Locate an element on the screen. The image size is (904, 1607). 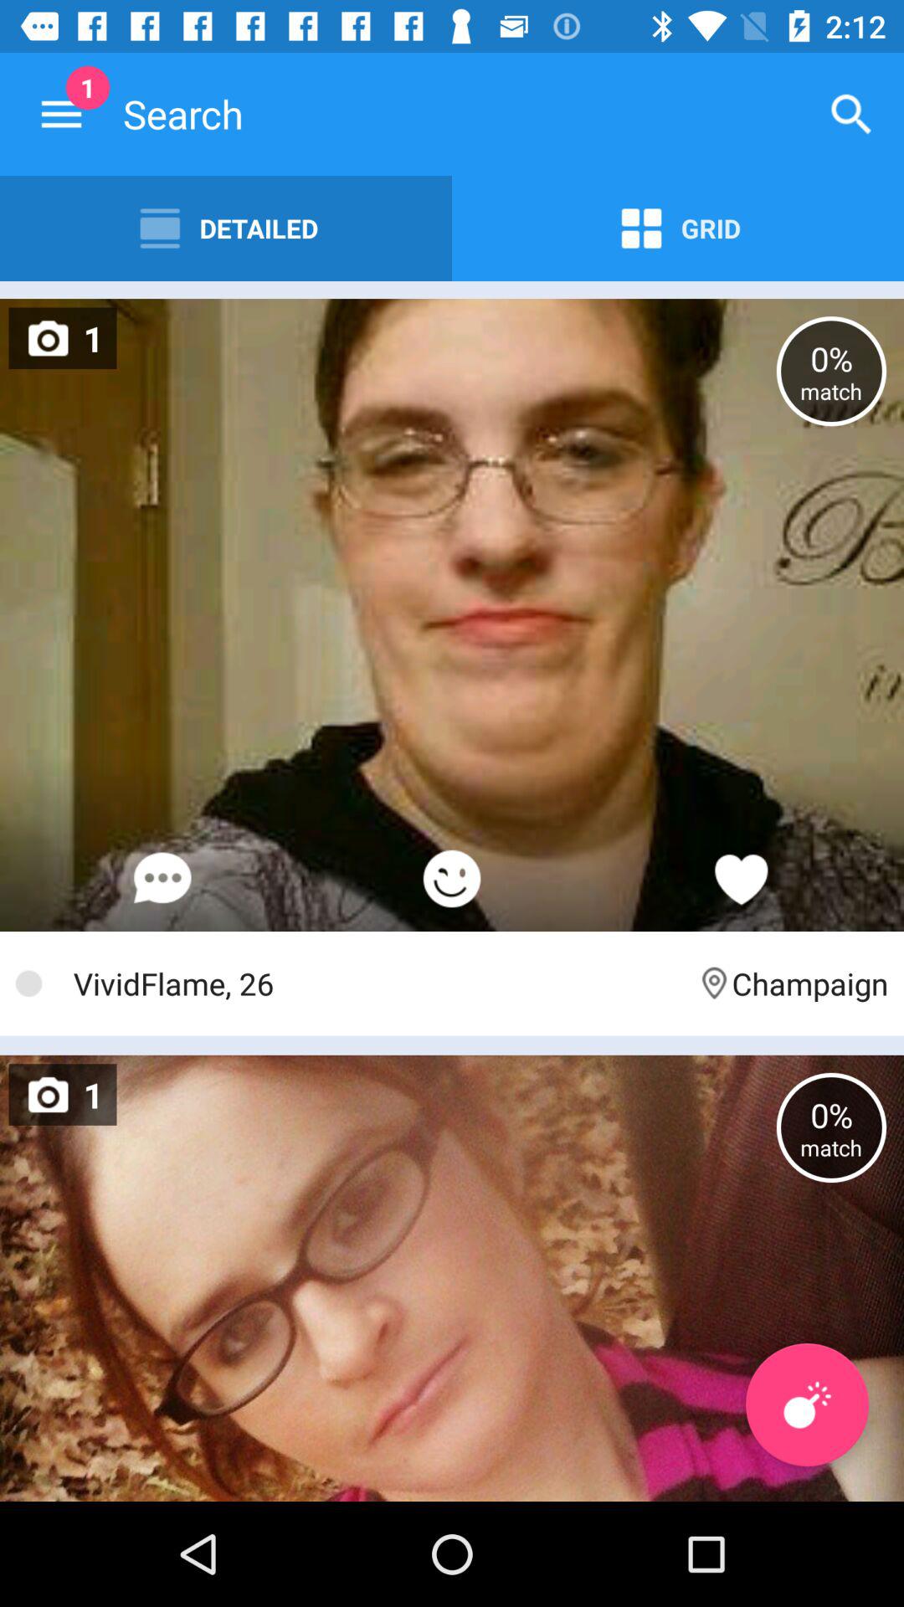
turn on champaign is located at coordinates (792, 983).